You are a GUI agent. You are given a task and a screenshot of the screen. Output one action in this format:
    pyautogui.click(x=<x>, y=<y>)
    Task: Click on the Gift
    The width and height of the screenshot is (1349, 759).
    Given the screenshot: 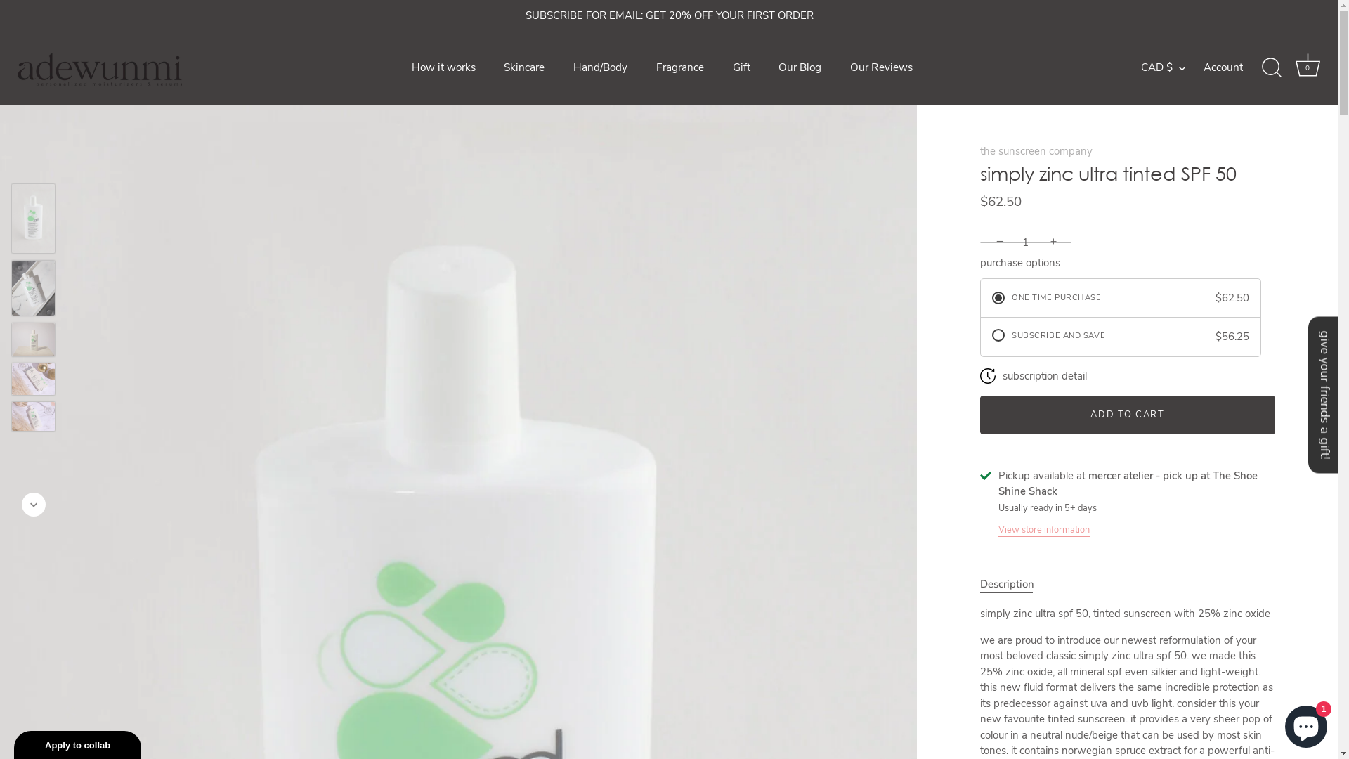 What is the action you would take?
    pyautogui.click(x=741, y=67)
    